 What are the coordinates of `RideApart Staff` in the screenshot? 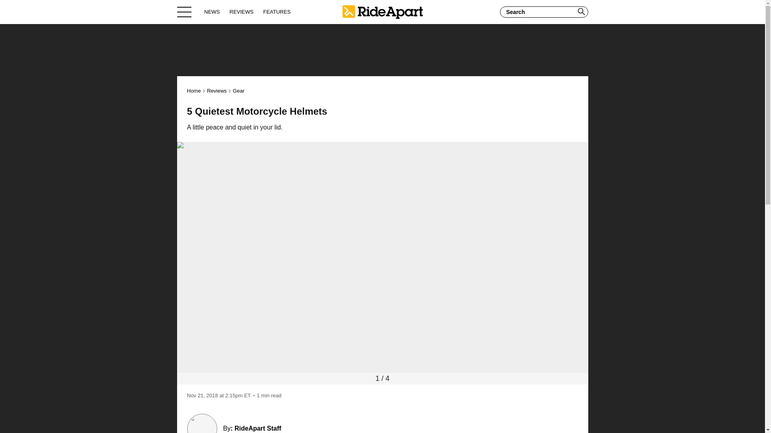 It's located at (258, 428).